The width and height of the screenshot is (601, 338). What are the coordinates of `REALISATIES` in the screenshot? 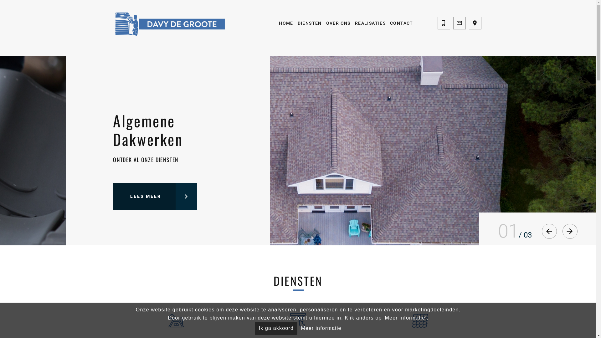 It's located at (370, 23).